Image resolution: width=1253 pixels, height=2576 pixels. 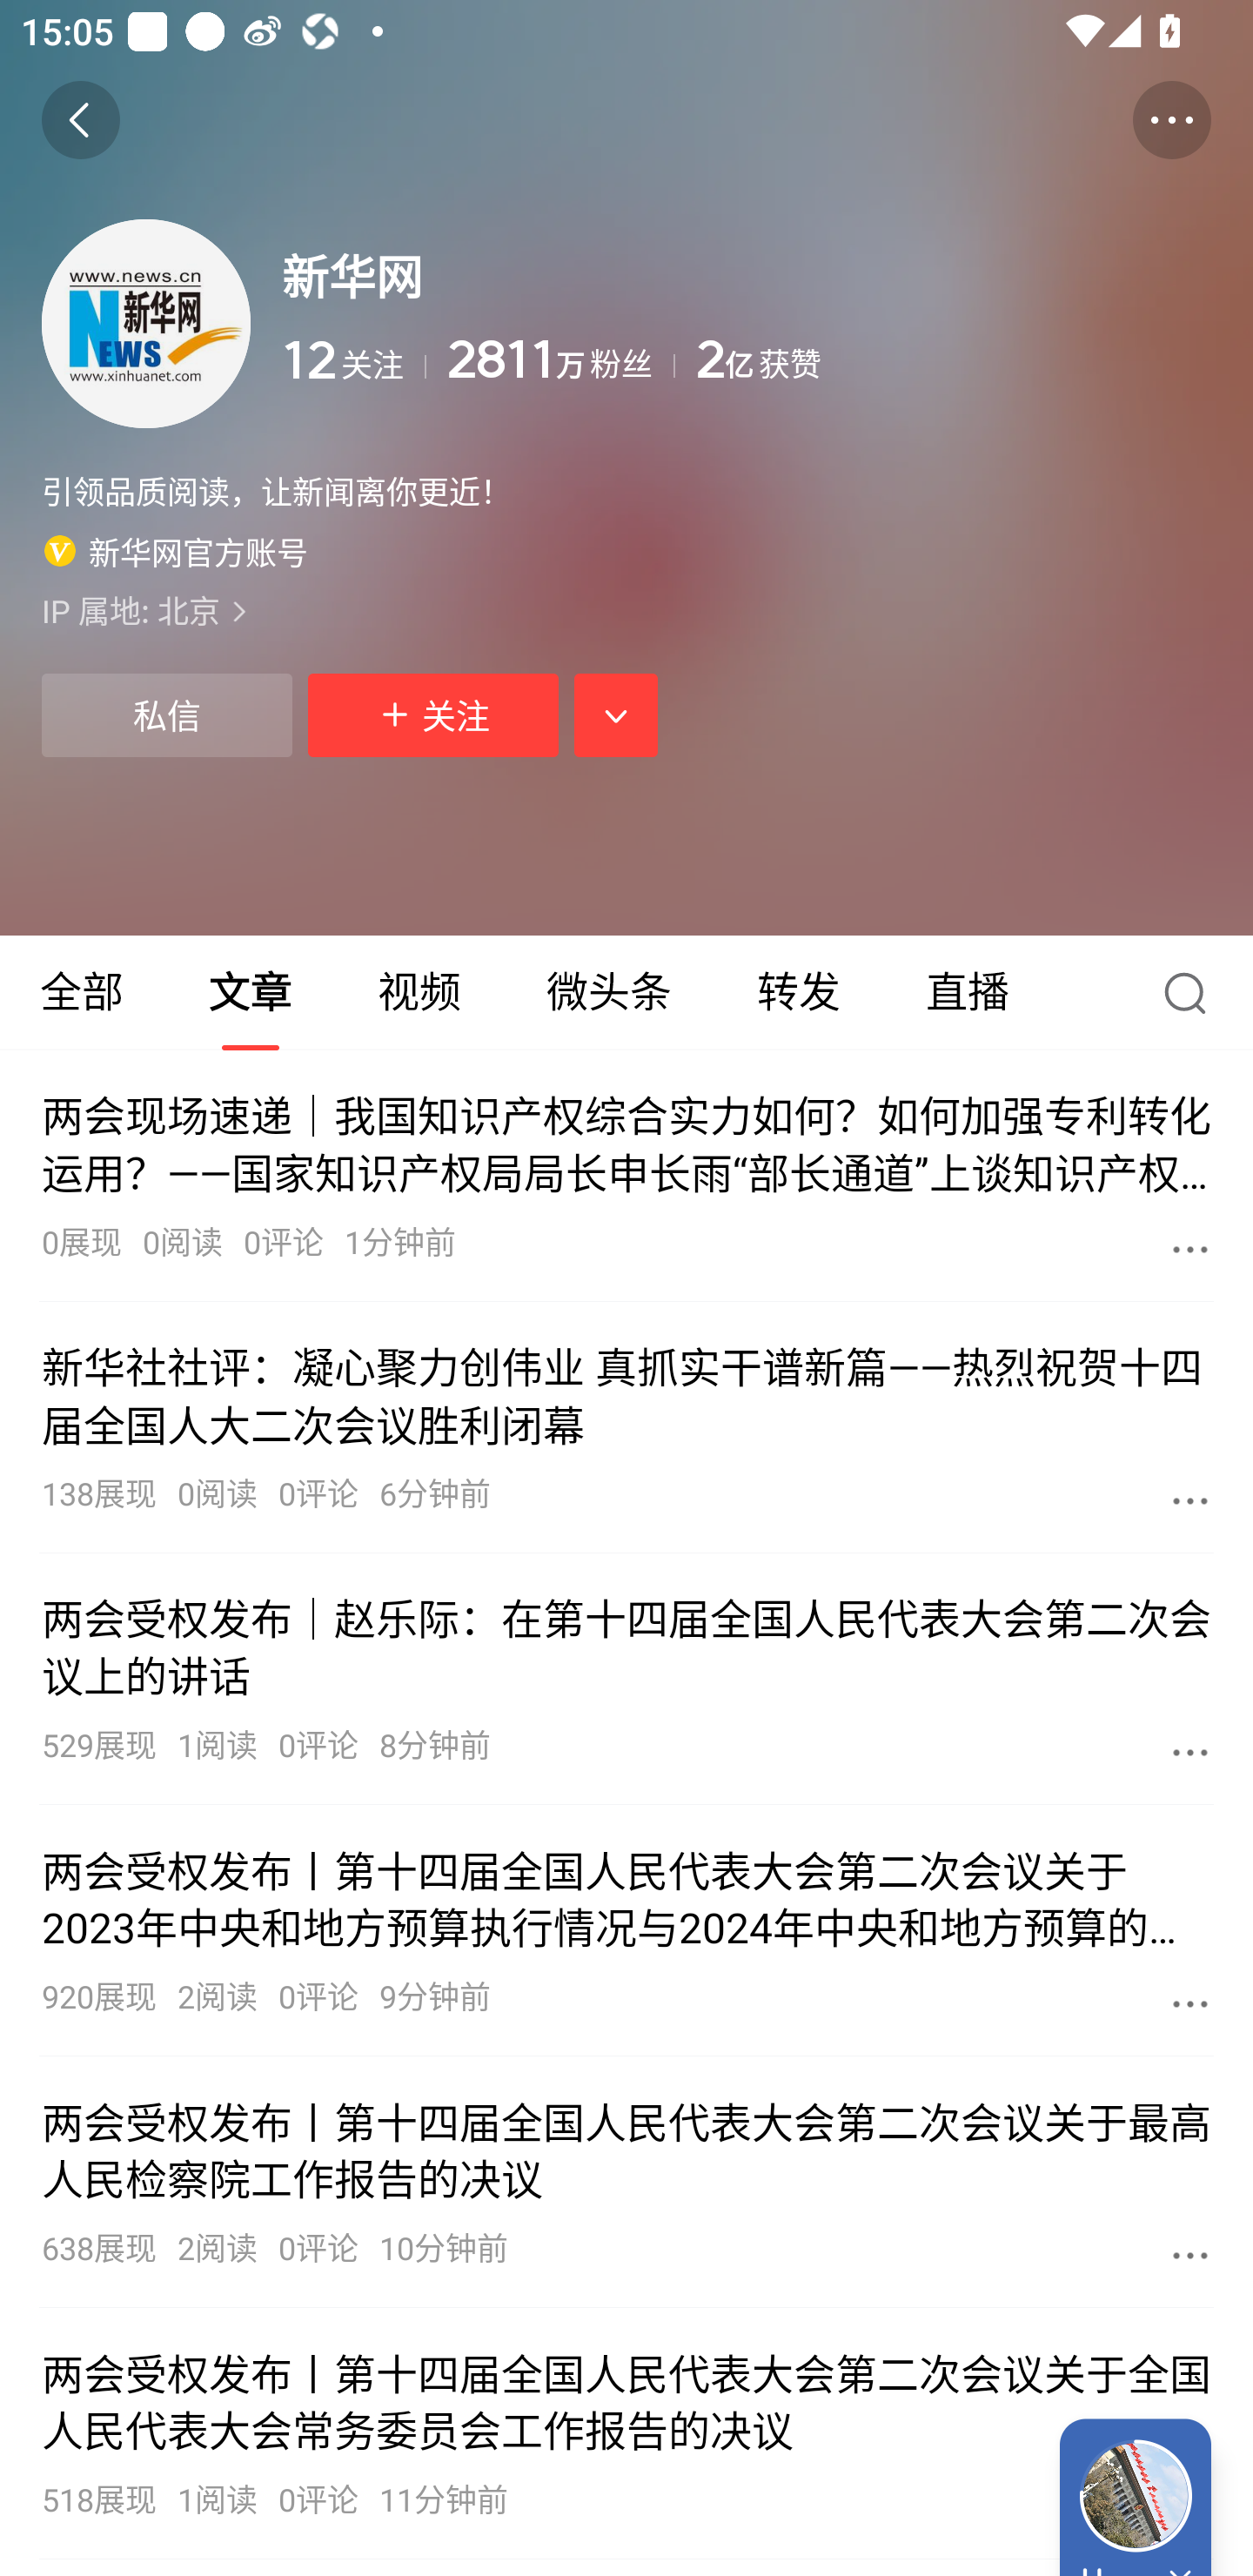 What do you see at coordinates (419, 992) in the screenshot?
I see `视频` at bounding box center [419, 992].